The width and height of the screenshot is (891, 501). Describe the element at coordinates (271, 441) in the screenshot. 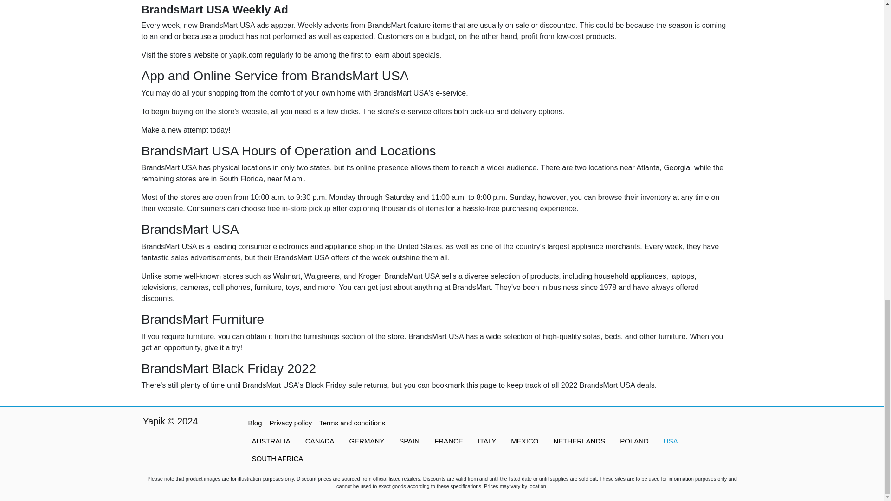

I see `Australia` at that location.